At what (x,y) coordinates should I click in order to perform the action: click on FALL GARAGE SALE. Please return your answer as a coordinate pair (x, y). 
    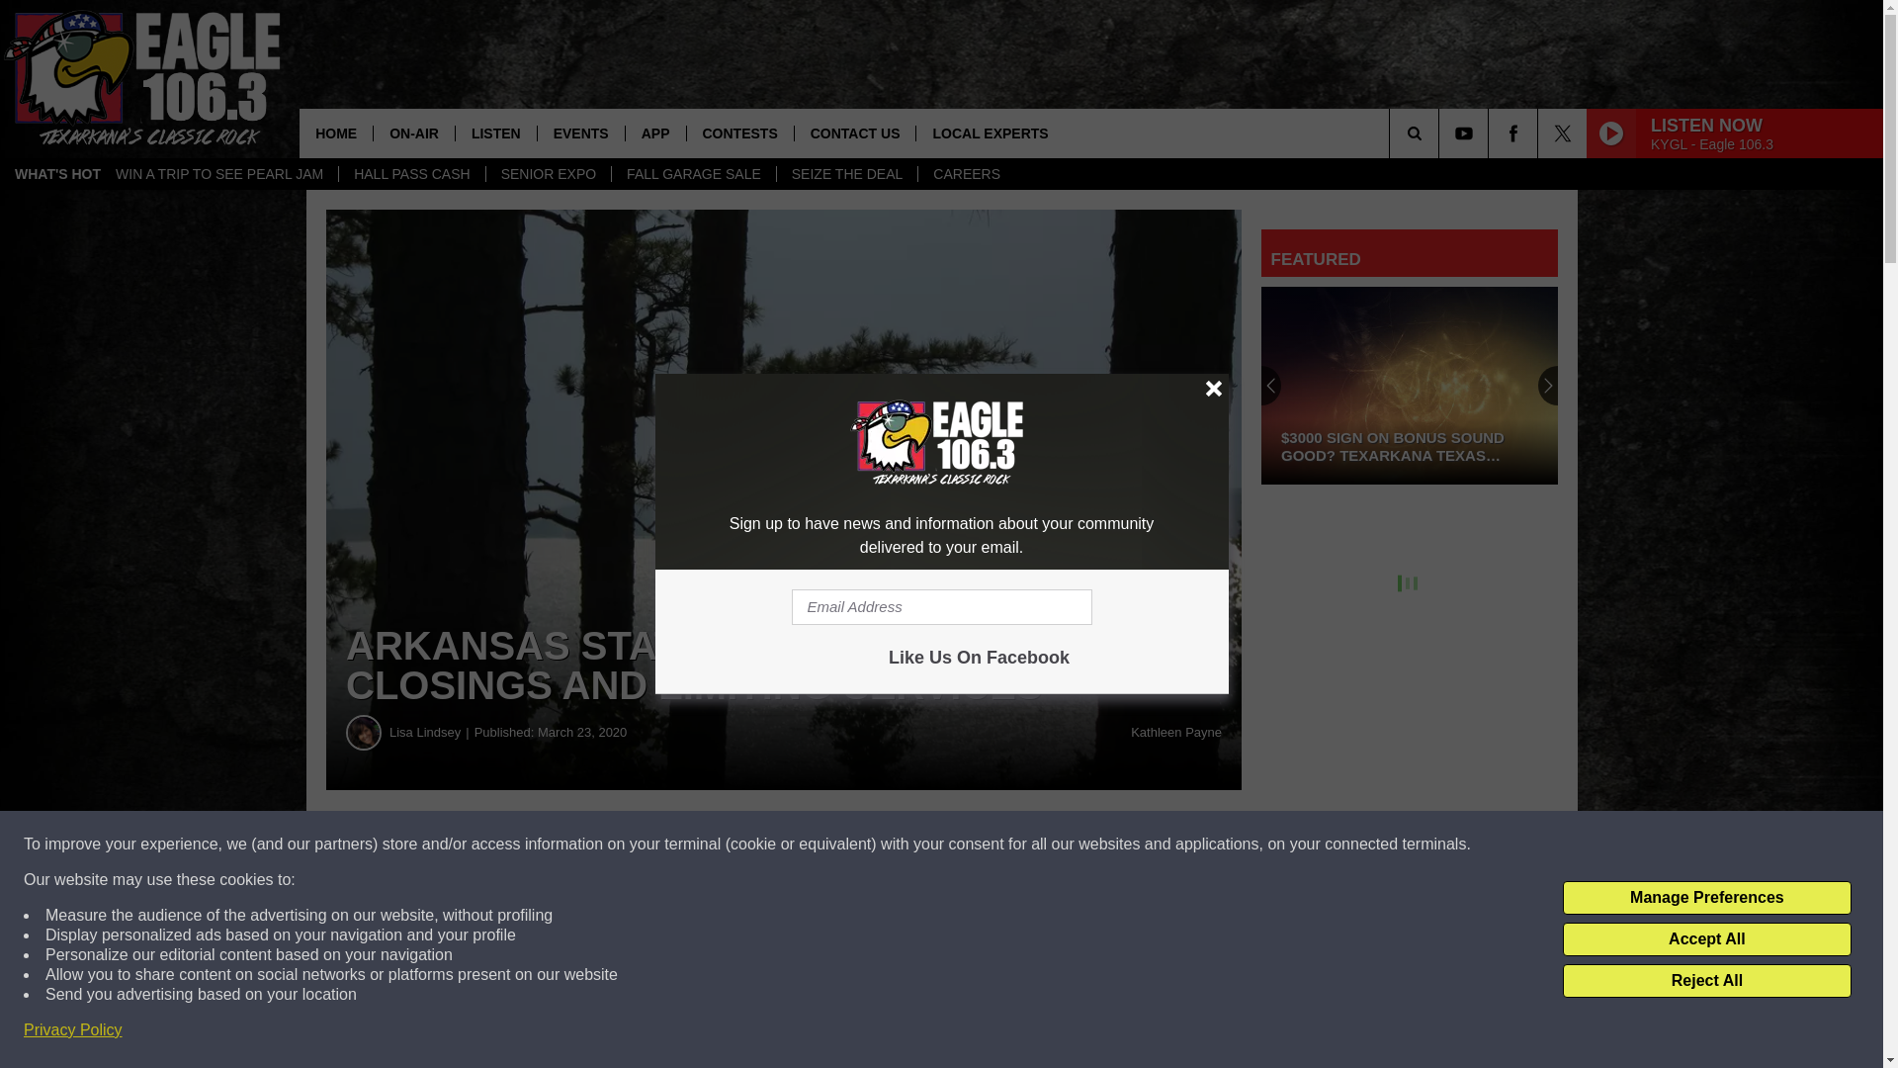
    Looking at the image, I should click on (694, 174).